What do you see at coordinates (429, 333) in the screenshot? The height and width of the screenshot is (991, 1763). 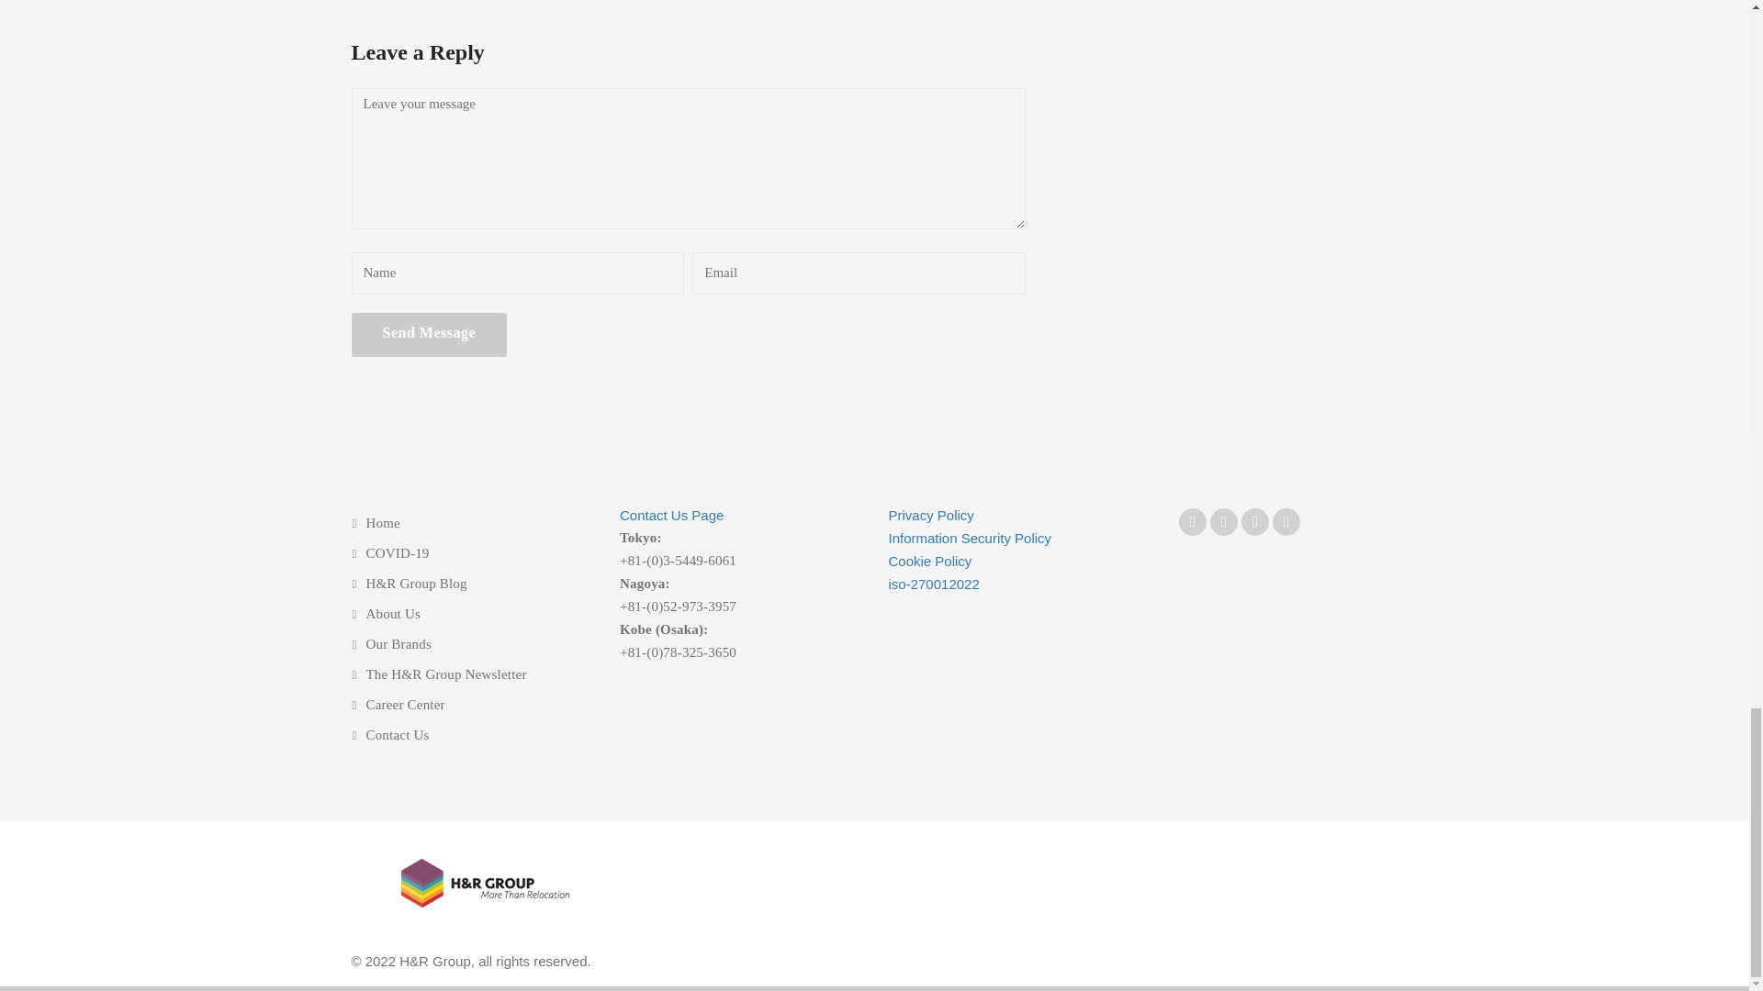 I see `Send Message` at bounding box center [429, 333].